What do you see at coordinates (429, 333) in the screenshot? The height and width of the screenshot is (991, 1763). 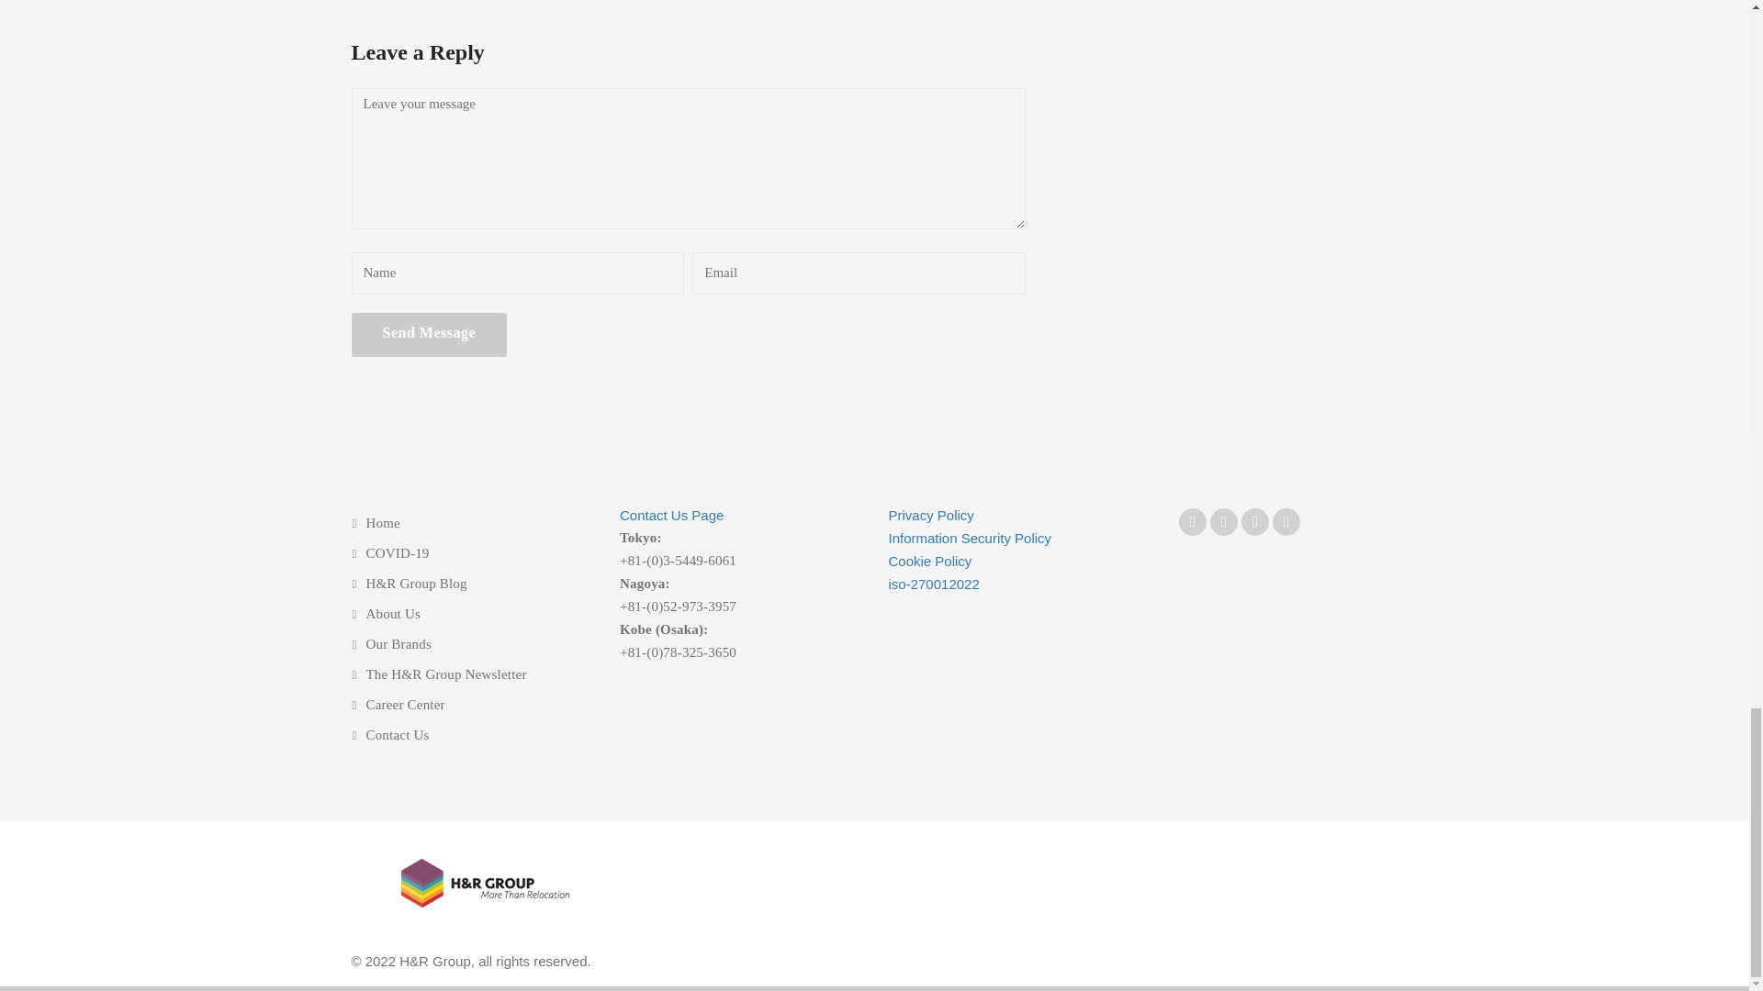 I see `Send Message` at bounding box center [429, 333].